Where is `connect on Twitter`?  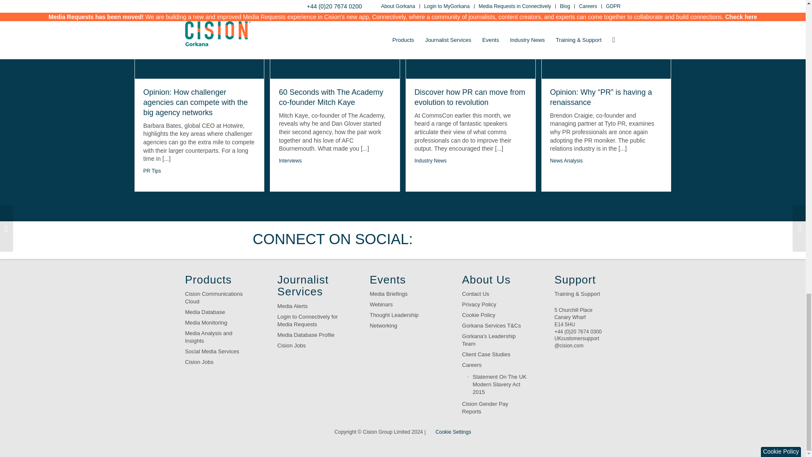 connect on Twitter is located at coordinates (433, 240).